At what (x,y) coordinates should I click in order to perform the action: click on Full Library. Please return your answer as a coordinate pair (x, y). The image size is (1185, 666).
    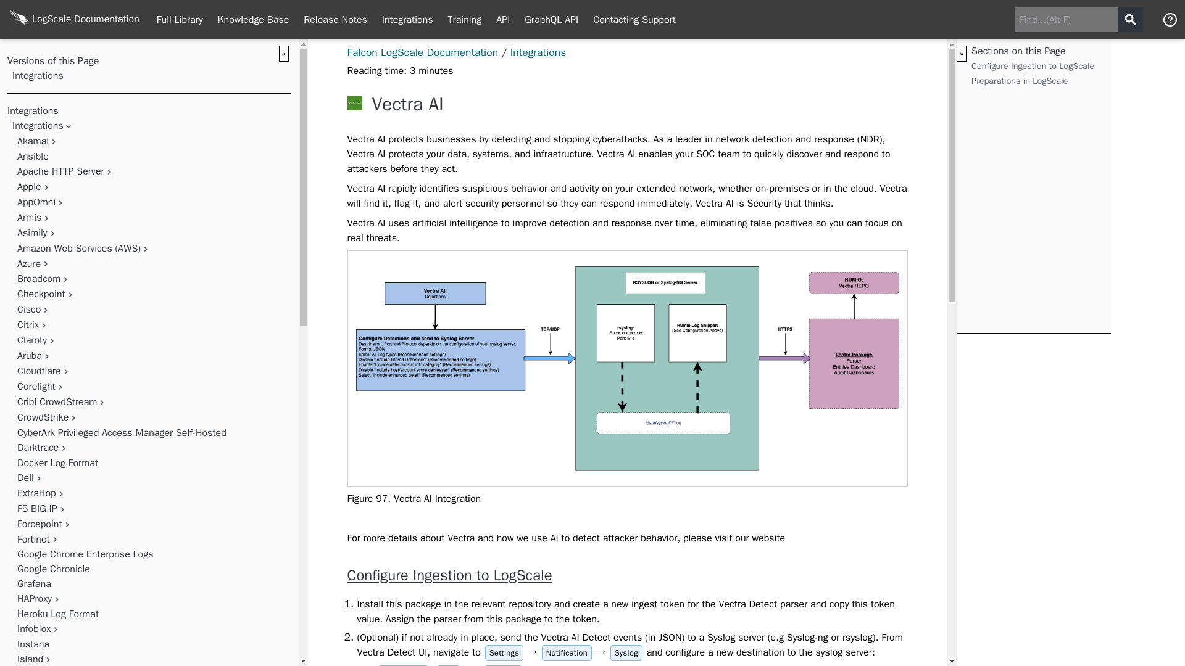
    Looking at the image, I should click on (180, 20).